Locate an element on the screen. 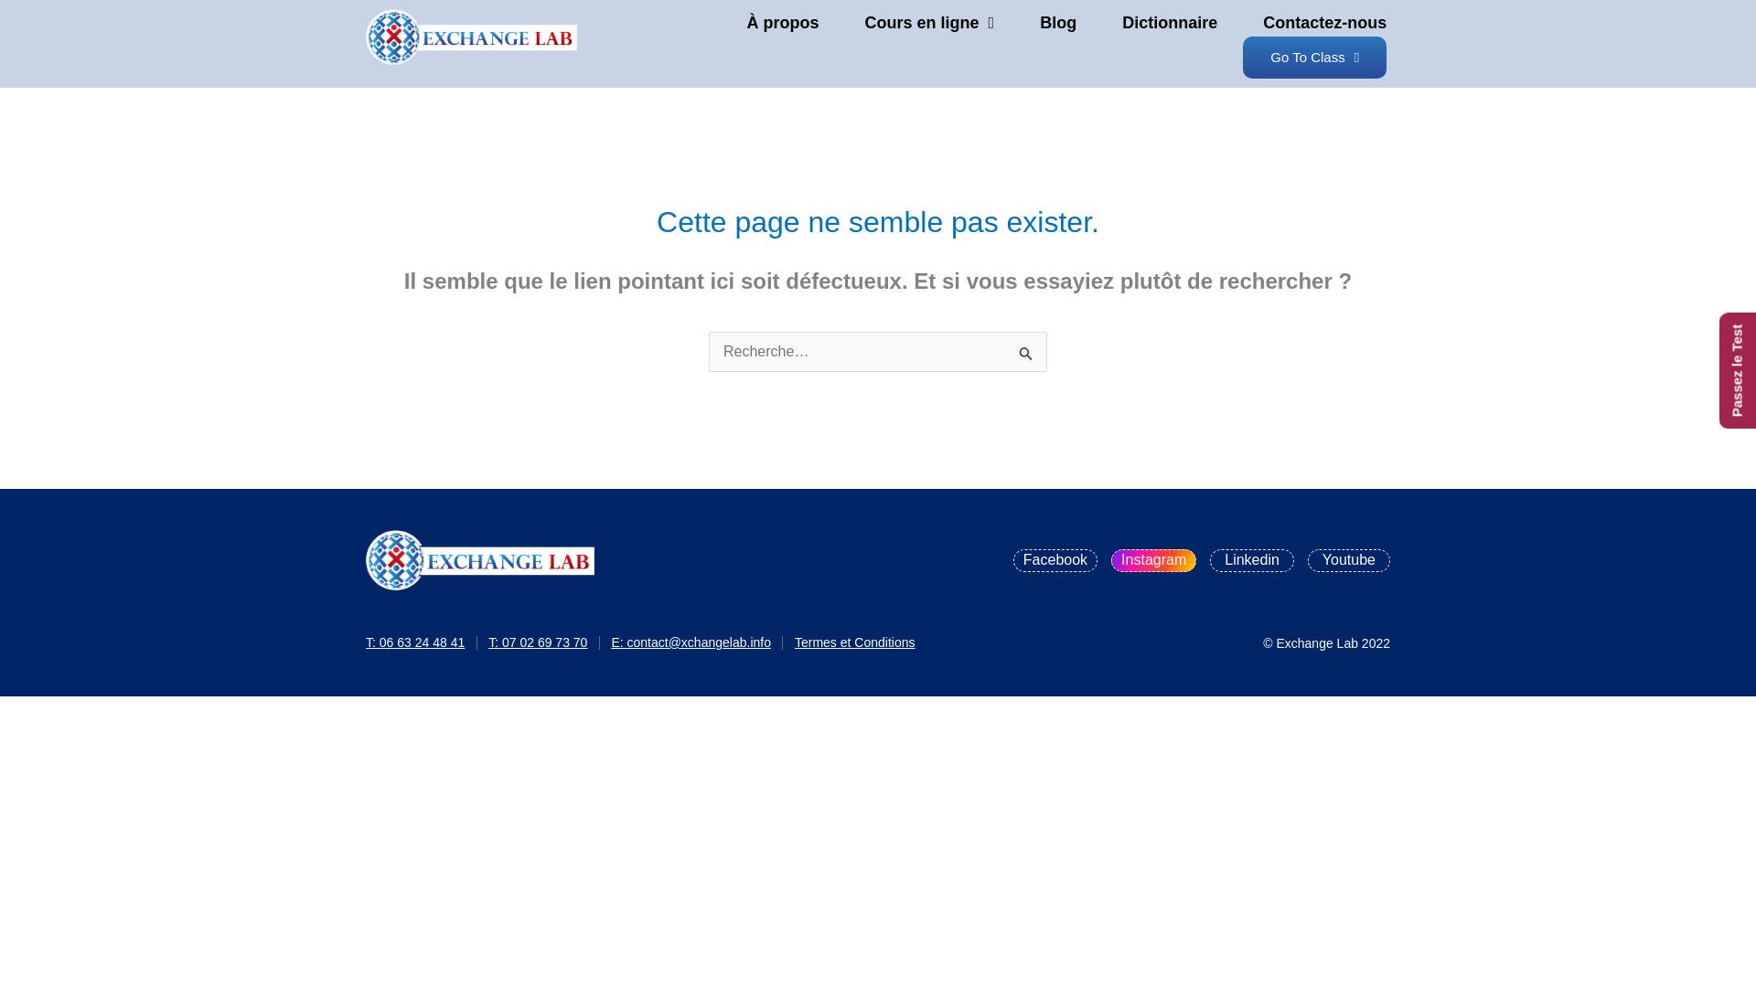  Facebook is located at coordinates (1055, 560).